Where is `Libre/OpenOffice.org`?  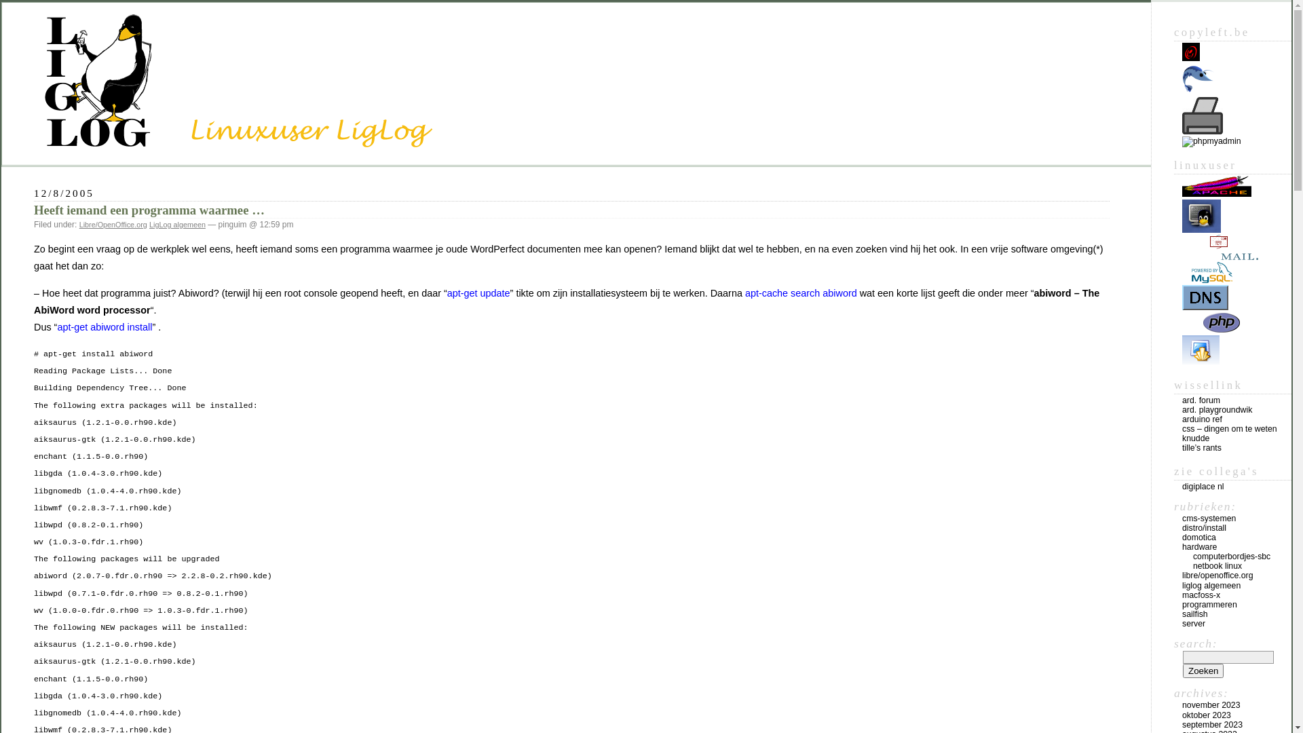
Libre/OpenOffice.org is located at coordinates (113, 225).